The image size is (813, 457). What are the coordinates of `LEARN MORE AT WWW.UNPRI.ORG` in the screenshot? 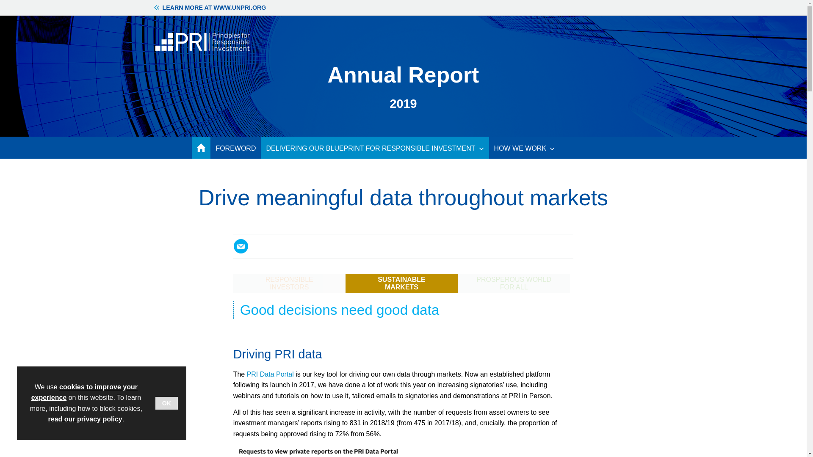 It's located at (209, 7).